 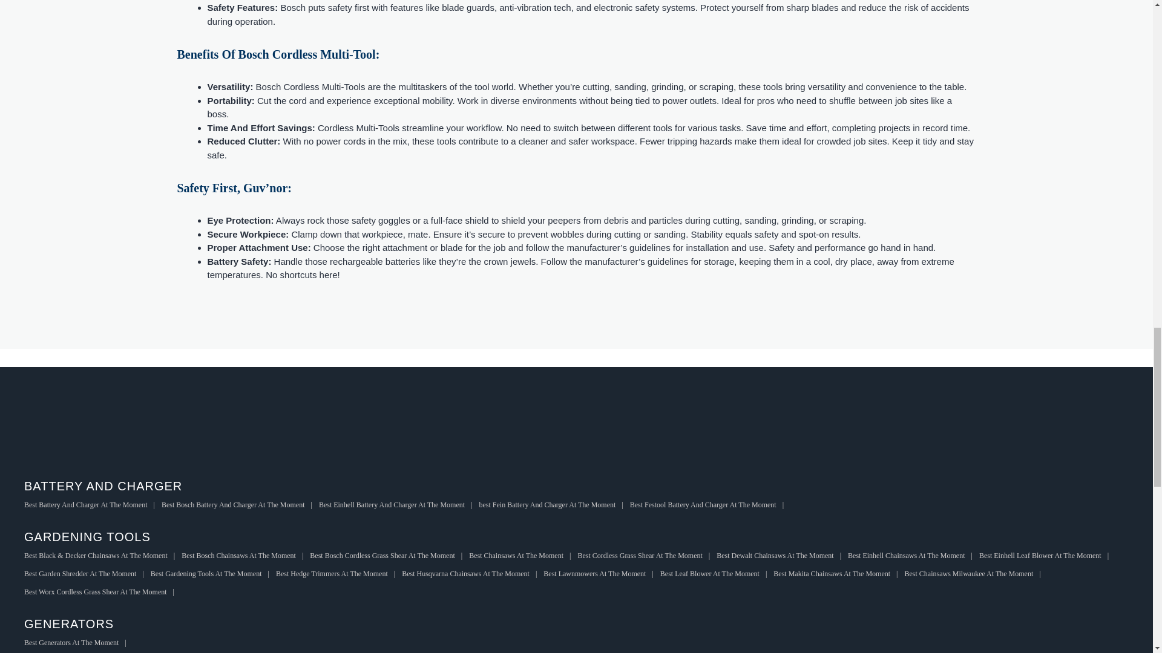 I want to click on Gardening Tools Best Einhell Leaf Blower At The Moment, so click(x=1047, y=555).